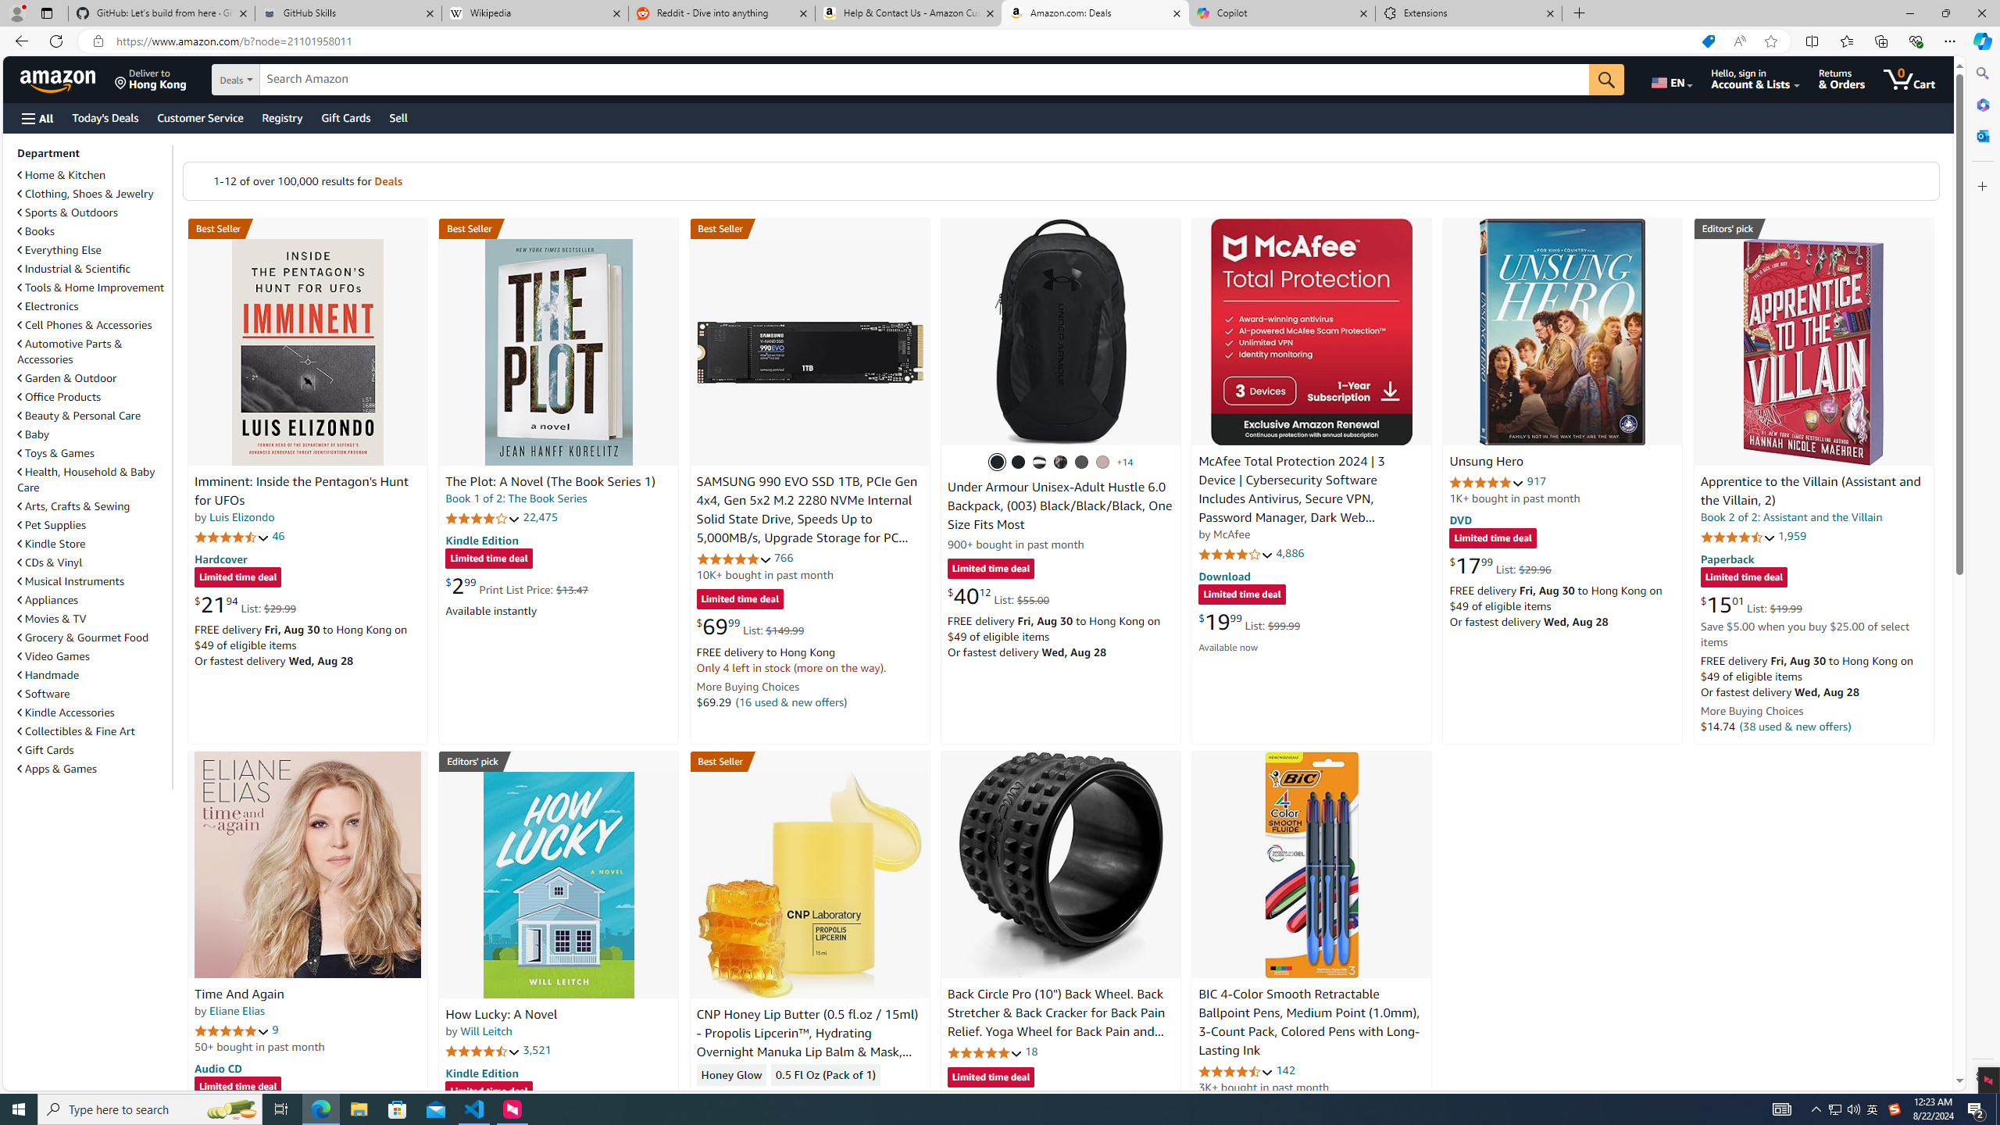 The height and width of the screenshot is (1125, 2000). Describe the element at coordinates (1562, 331) in the screenshot. I see `Unsung Hero` at that location.